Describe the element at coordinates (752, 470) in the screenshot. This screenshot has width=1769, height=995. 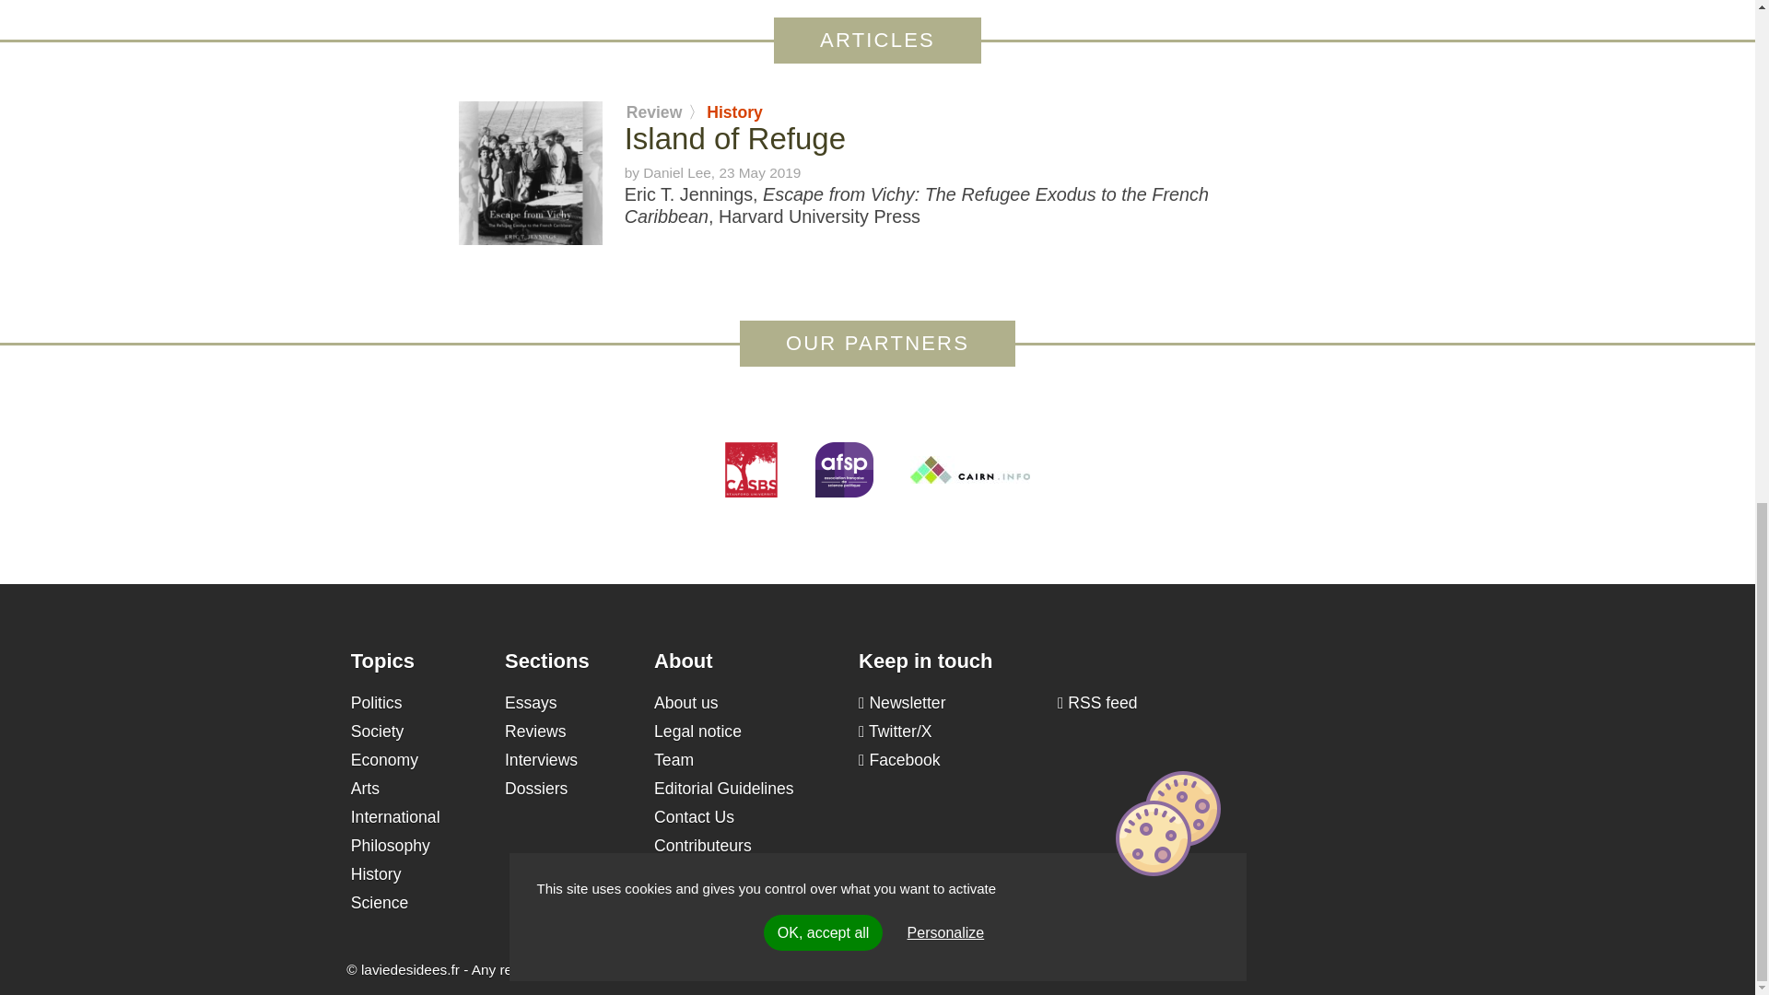
I see `casbs ` at that location.